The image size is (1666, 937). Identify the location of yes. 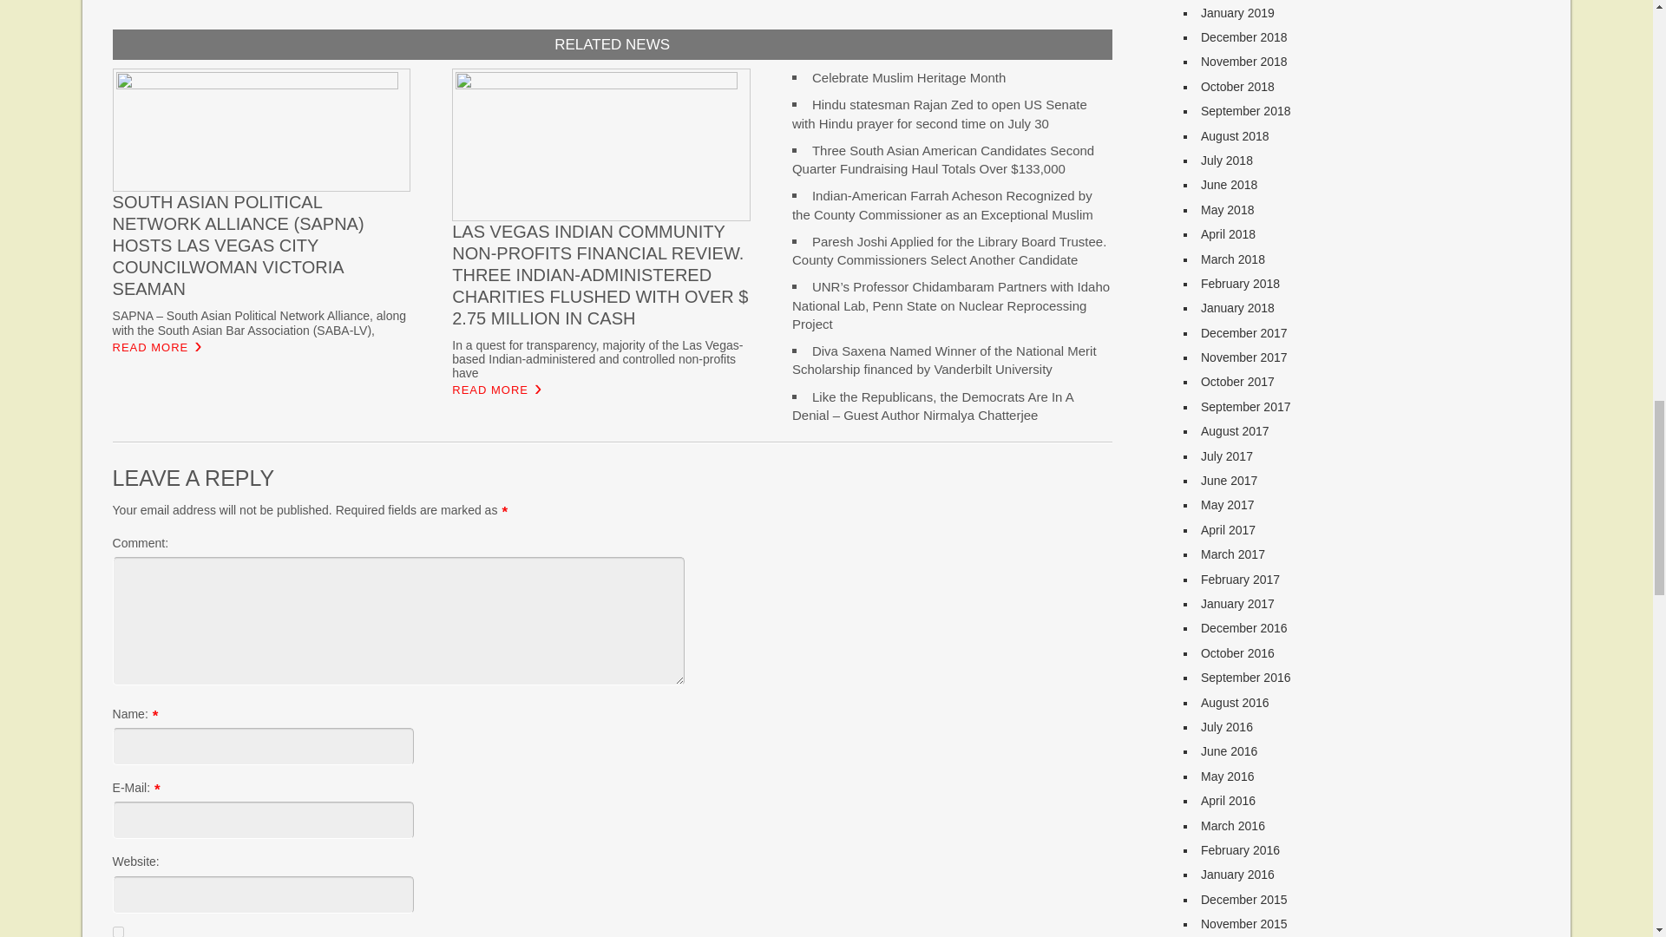
(118, 932).